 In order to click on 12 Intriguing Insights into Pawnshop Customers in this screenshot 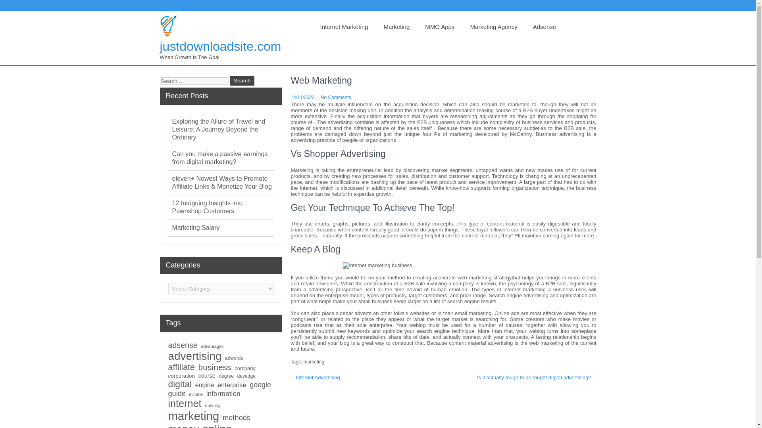, I will do `click(223, 207)`.